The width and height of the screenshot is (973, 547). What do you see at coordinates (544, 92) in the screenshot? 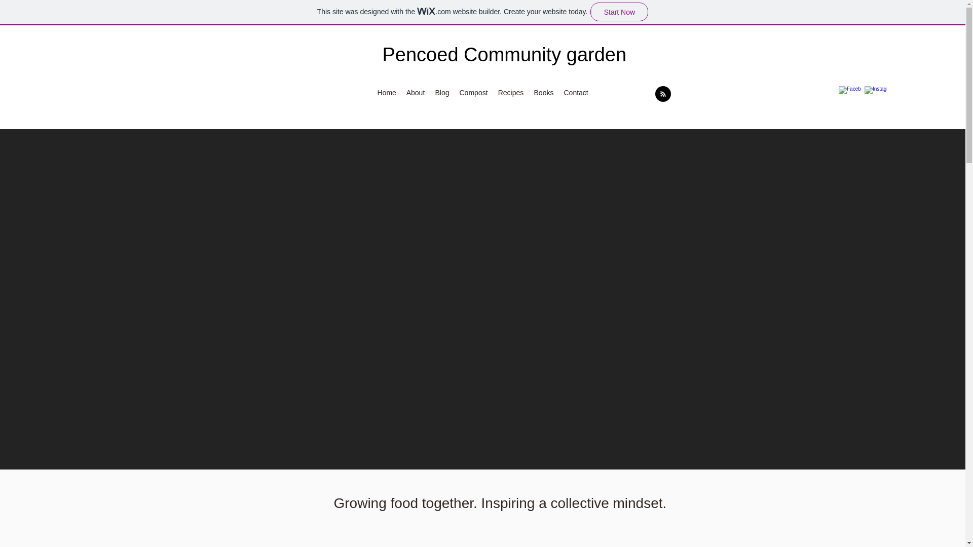
I see `Books` at bounding box center [544, 92].